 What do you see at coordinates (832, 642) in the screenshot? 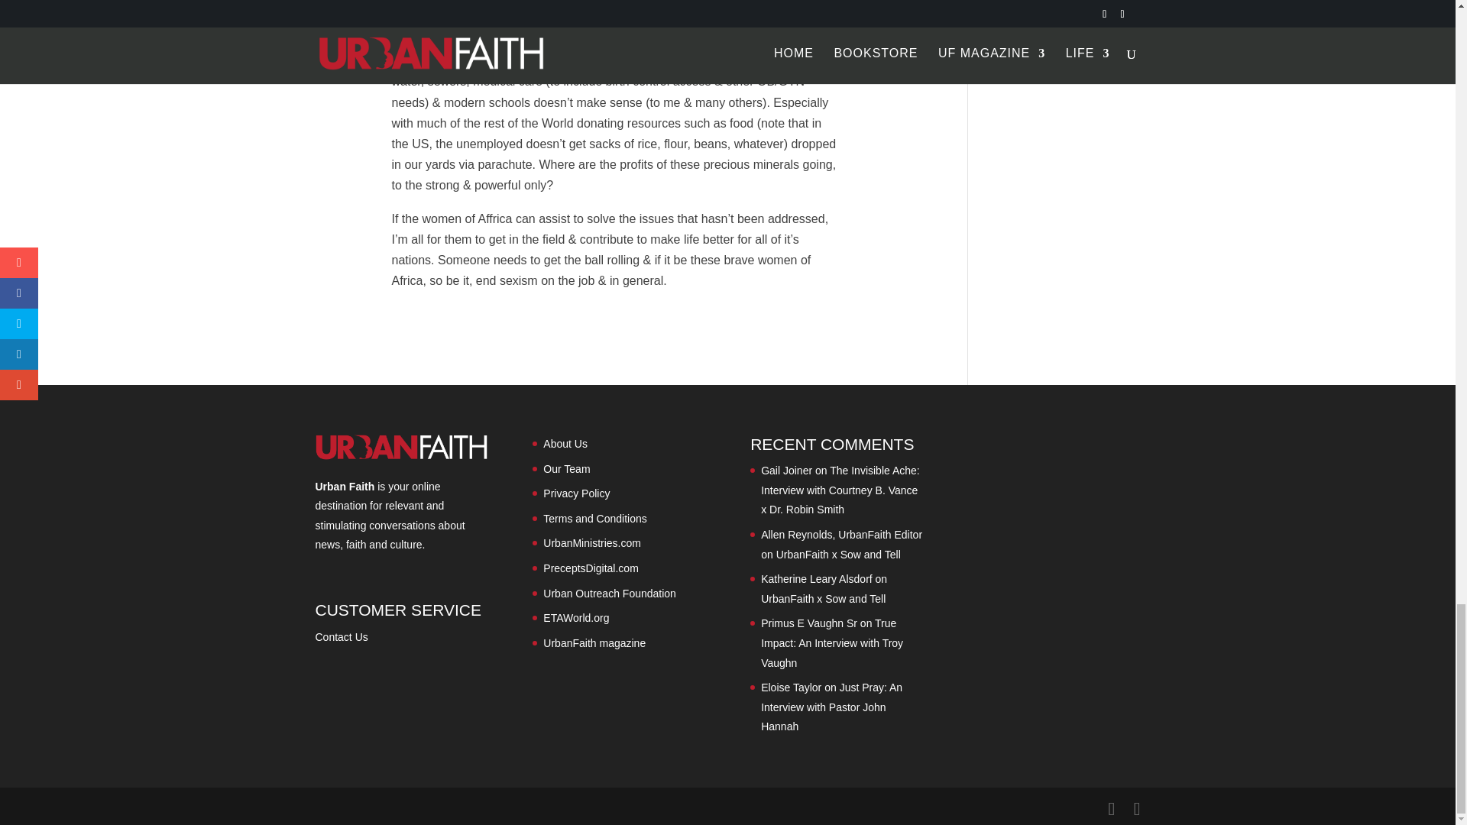
I see `True Impact: An Interview with Troy Vaughn` at bounding box center [832, 642].